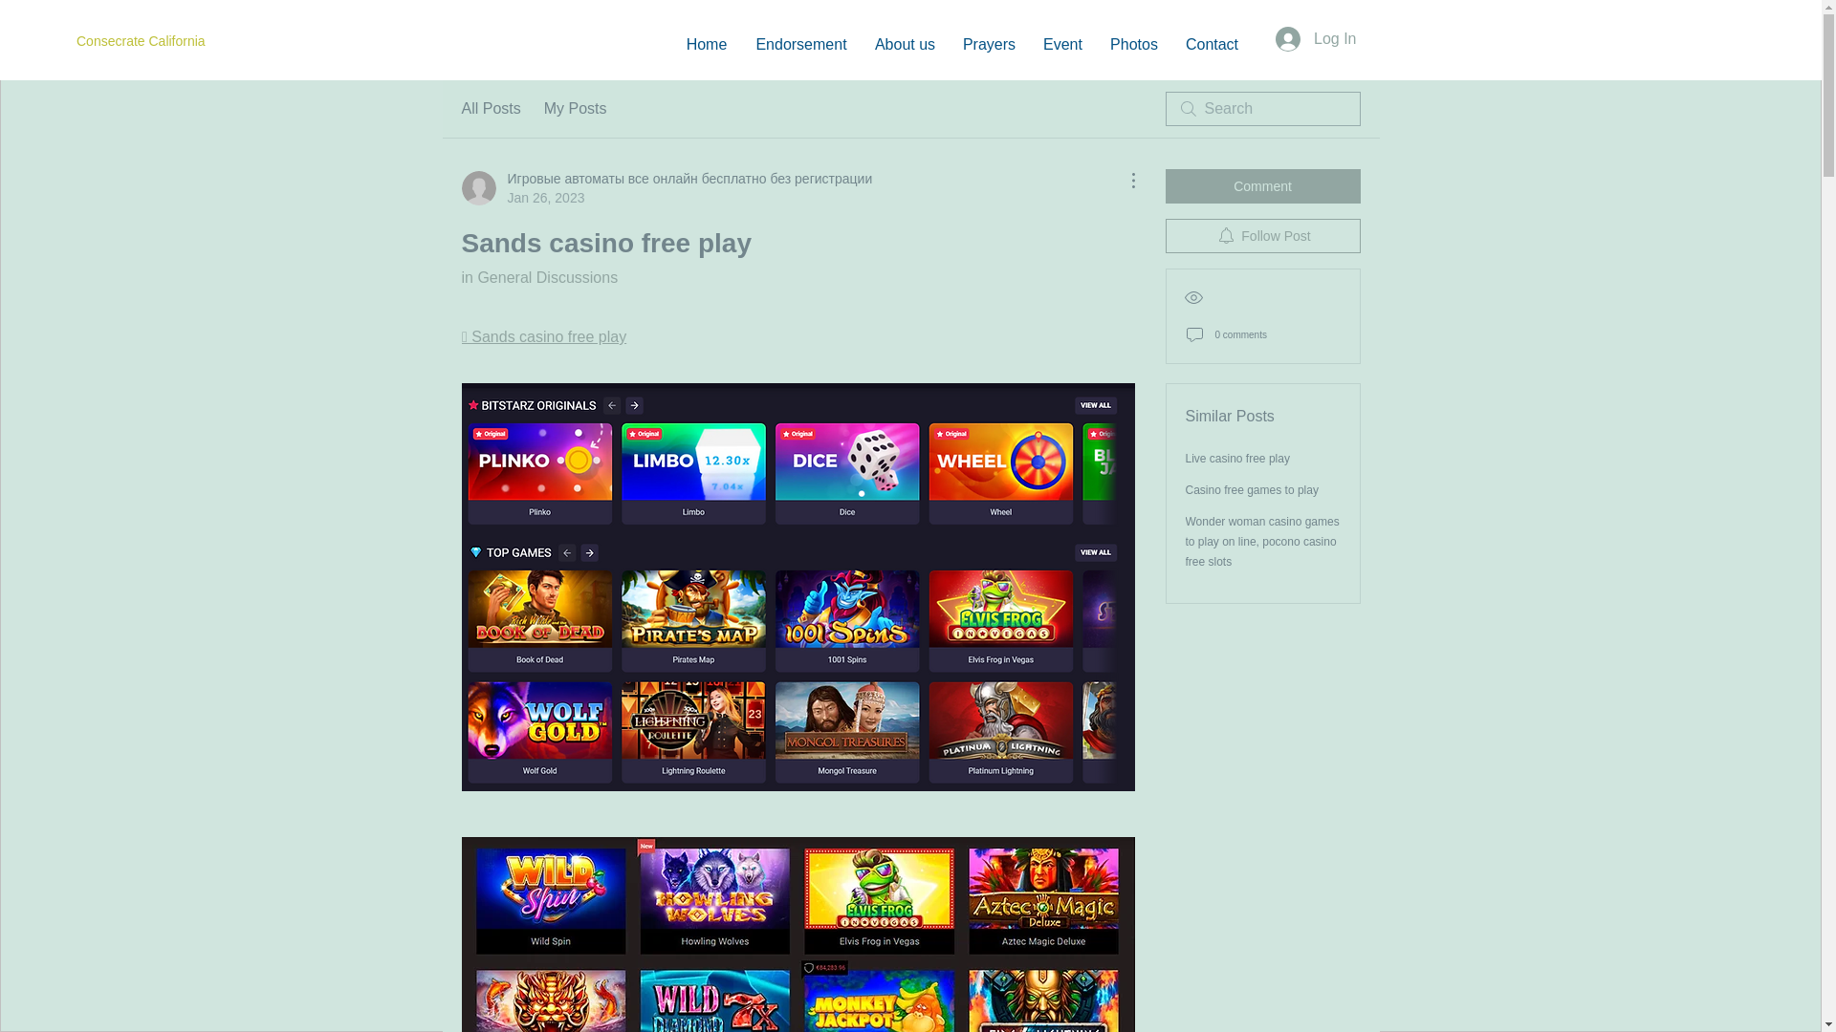  Describe the element at coordinates (905, 44) in the screenshot. I see `About us` at that location.